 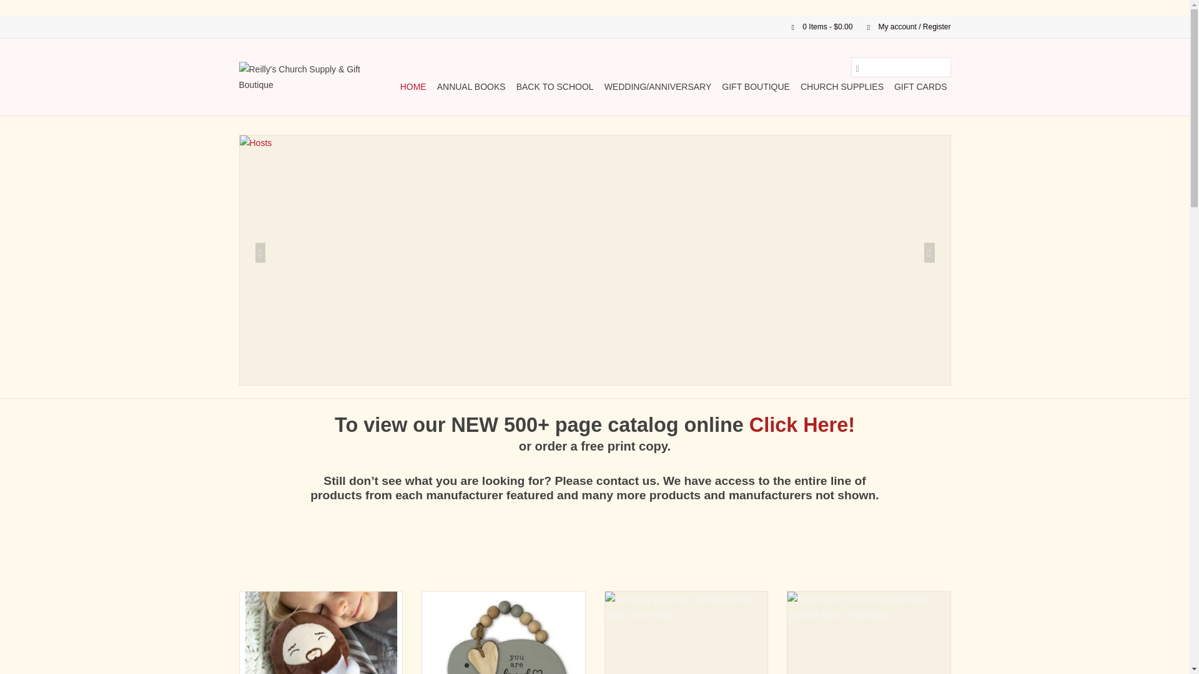 What do you see at coordinates (756, 87) in the screenshot?
I see `GIFT BOUTIQUE` at bounding box center [756, 87].